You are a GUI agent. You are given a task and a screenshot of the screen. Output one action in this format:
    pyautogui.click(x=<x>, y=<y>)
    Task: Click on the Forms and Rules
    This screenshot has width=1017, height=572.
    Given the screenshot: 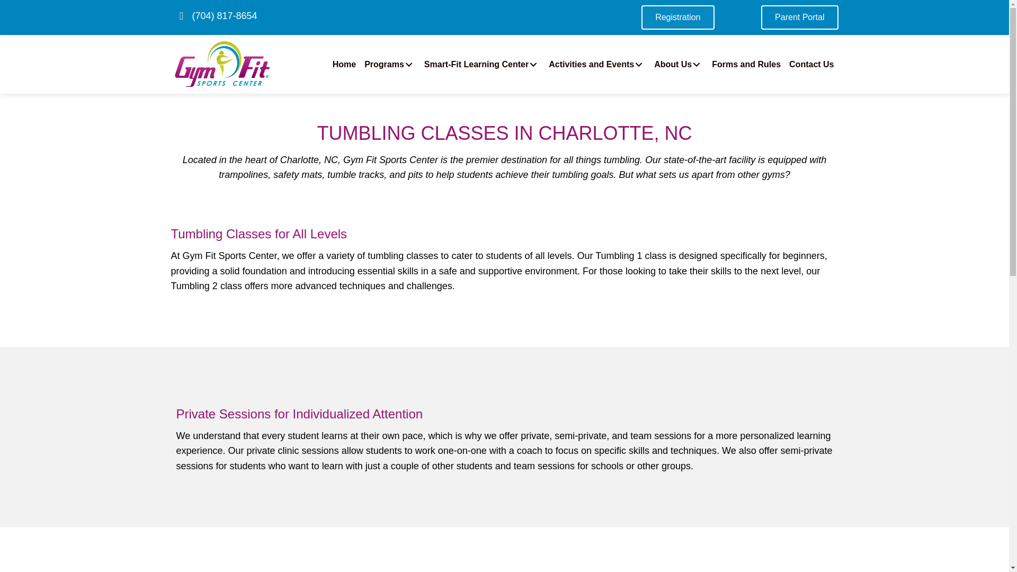 What is the action you would take?
    pyautogui.click(x=746, y=65)
    